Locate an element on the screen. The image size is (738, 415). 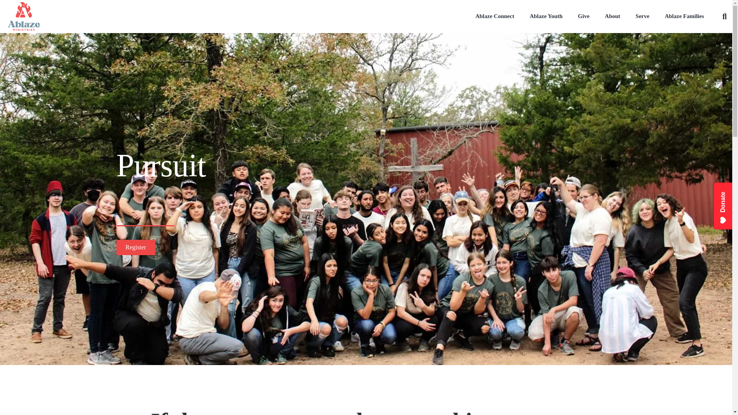
Serve is located at coordinates (643, 16).